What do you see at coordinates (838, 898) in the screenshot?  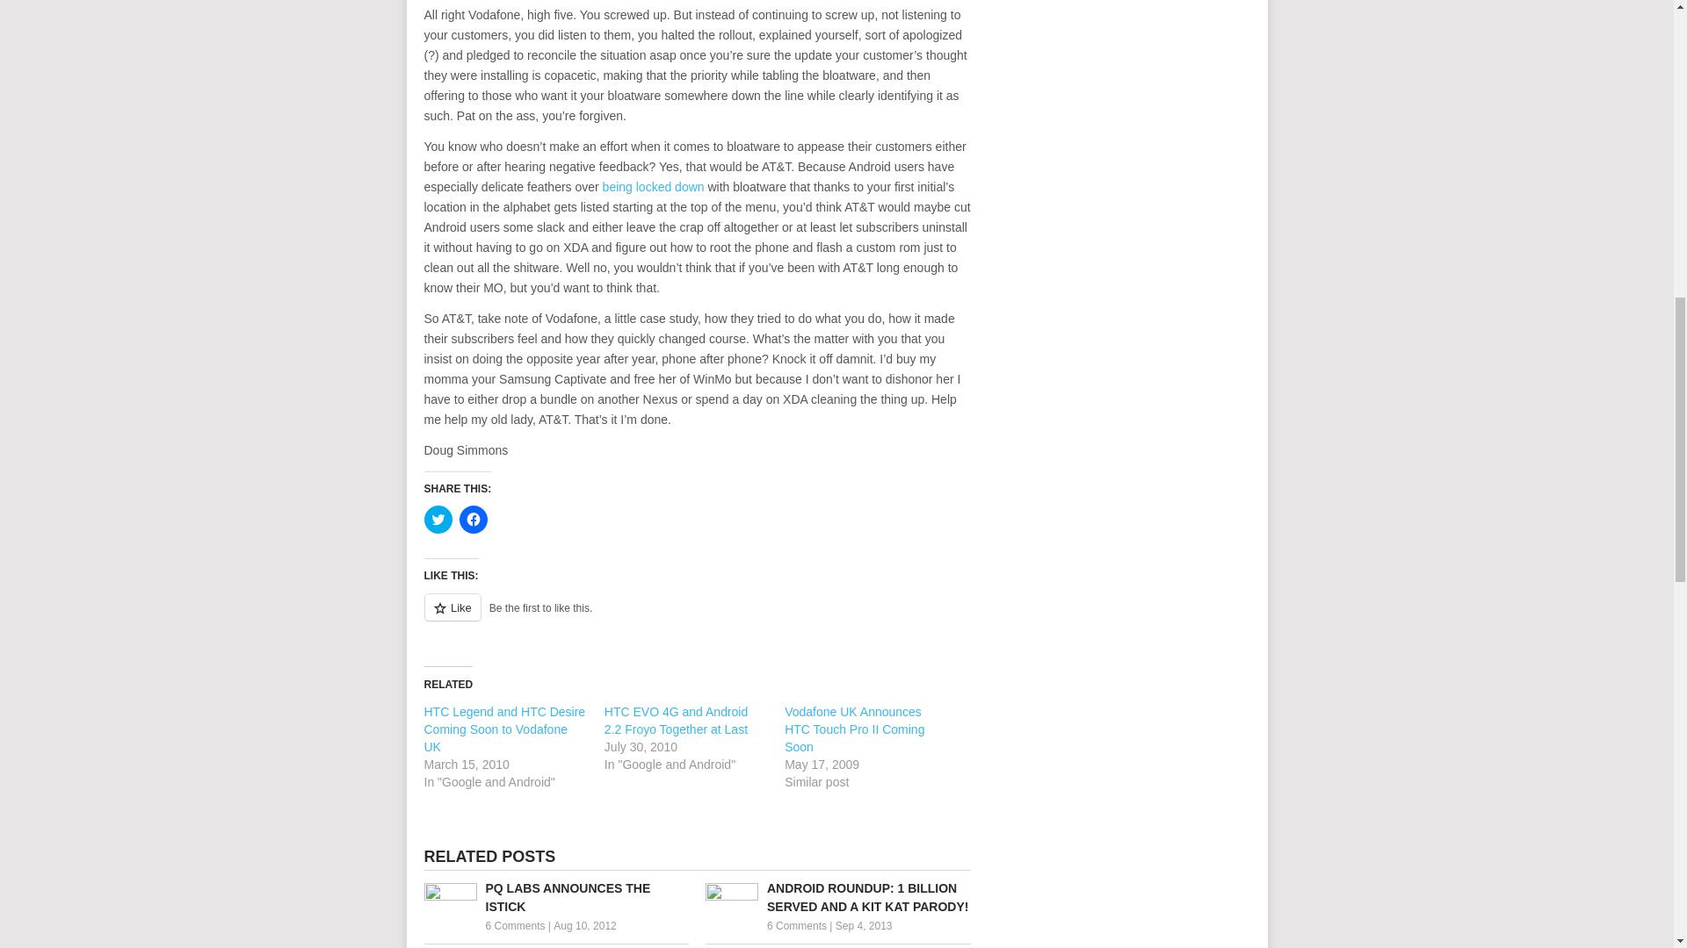 I see `ANDROID ROUNDUP: 1 BILLION SERVED AND A KIT KAT PARODY!` at bounding box center [838, 898].